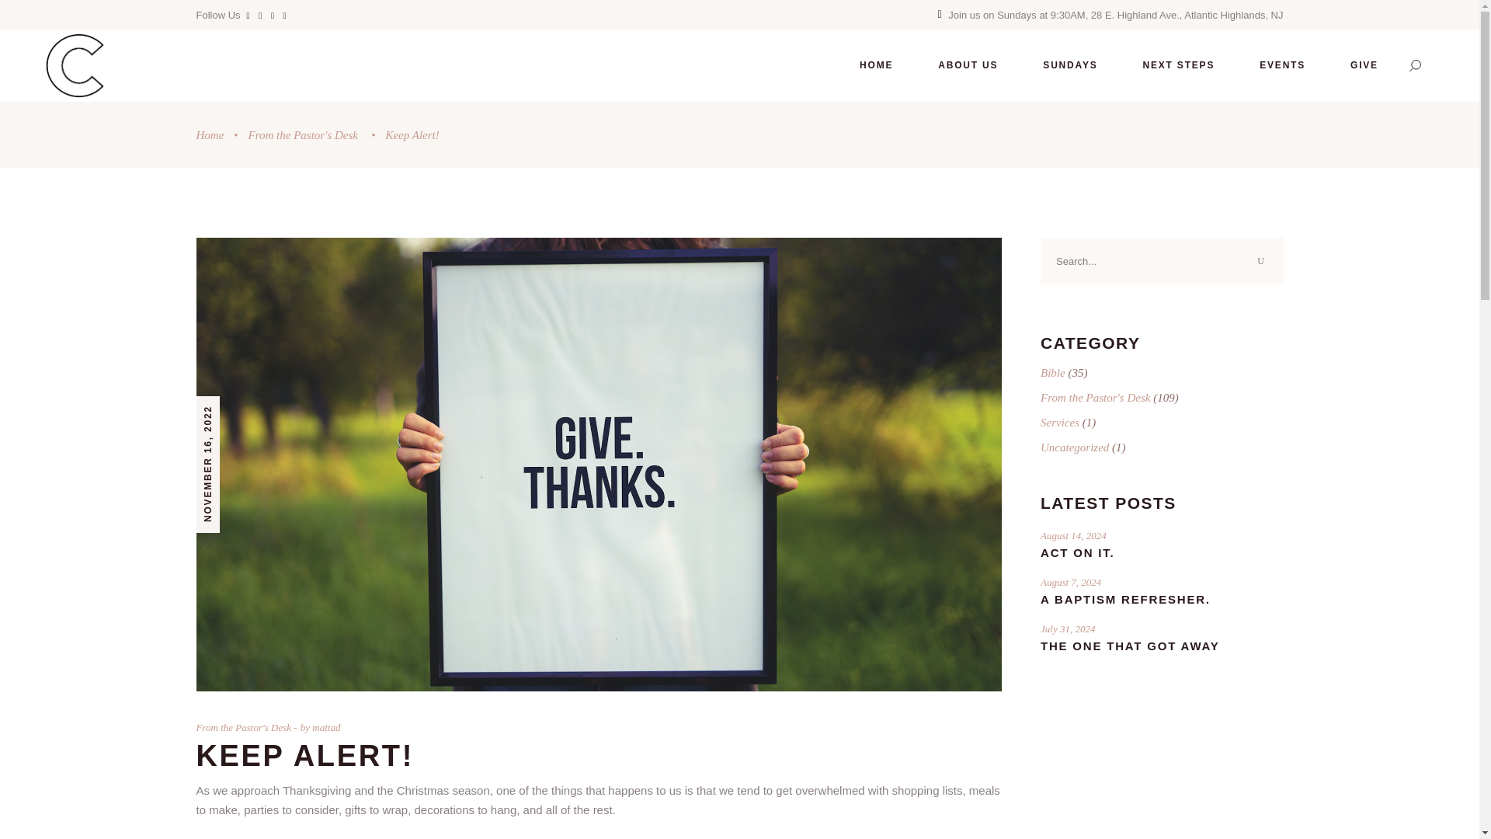  I want to click on SUNDAYS, so click(1069, 65).